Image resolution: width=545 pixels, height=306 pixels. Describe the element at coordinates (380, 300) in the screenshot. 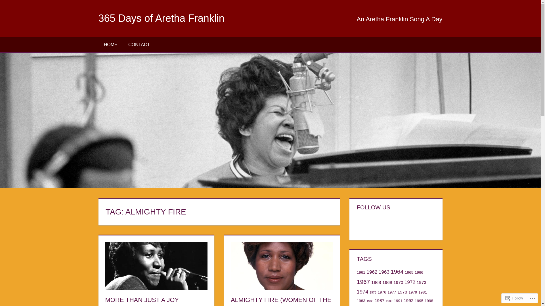

I see `1987` at that location.